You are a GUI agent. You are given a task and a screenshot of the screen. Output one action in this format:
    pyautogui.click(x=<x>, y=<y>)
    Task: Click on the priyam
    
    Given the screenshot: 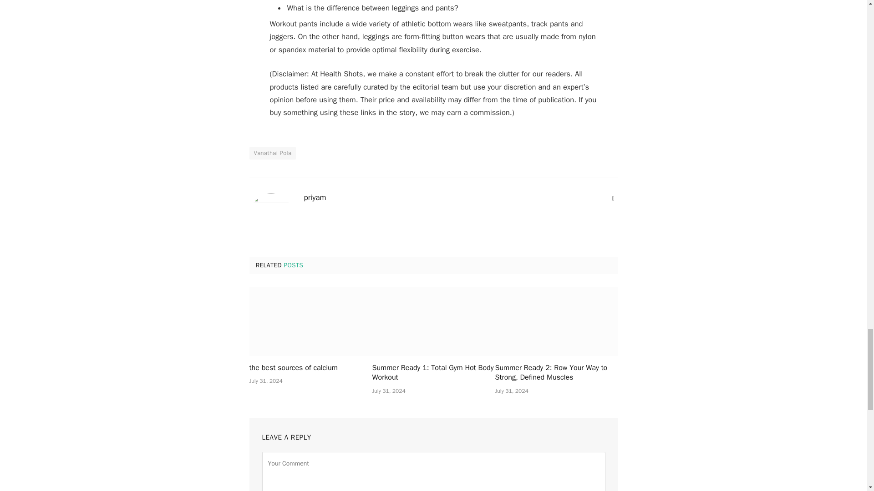 What is the action you would take?
    pyautogui.click(x=315, y=197)
    